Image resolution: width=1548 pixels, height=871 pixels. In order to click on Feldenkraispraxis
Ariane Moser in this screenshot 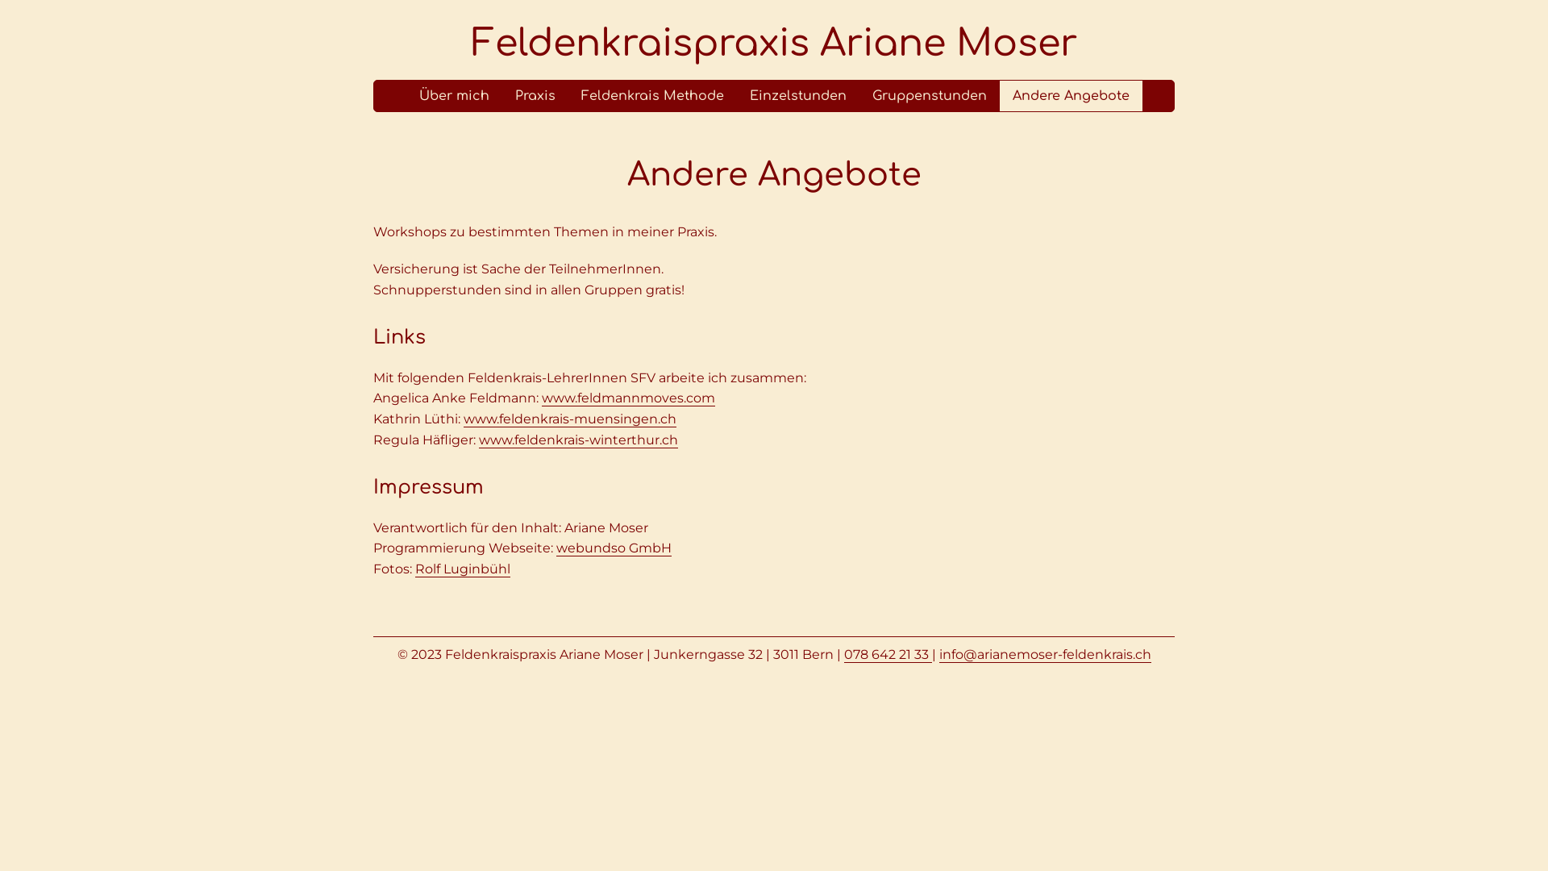, I will do `click(774, 44)`.